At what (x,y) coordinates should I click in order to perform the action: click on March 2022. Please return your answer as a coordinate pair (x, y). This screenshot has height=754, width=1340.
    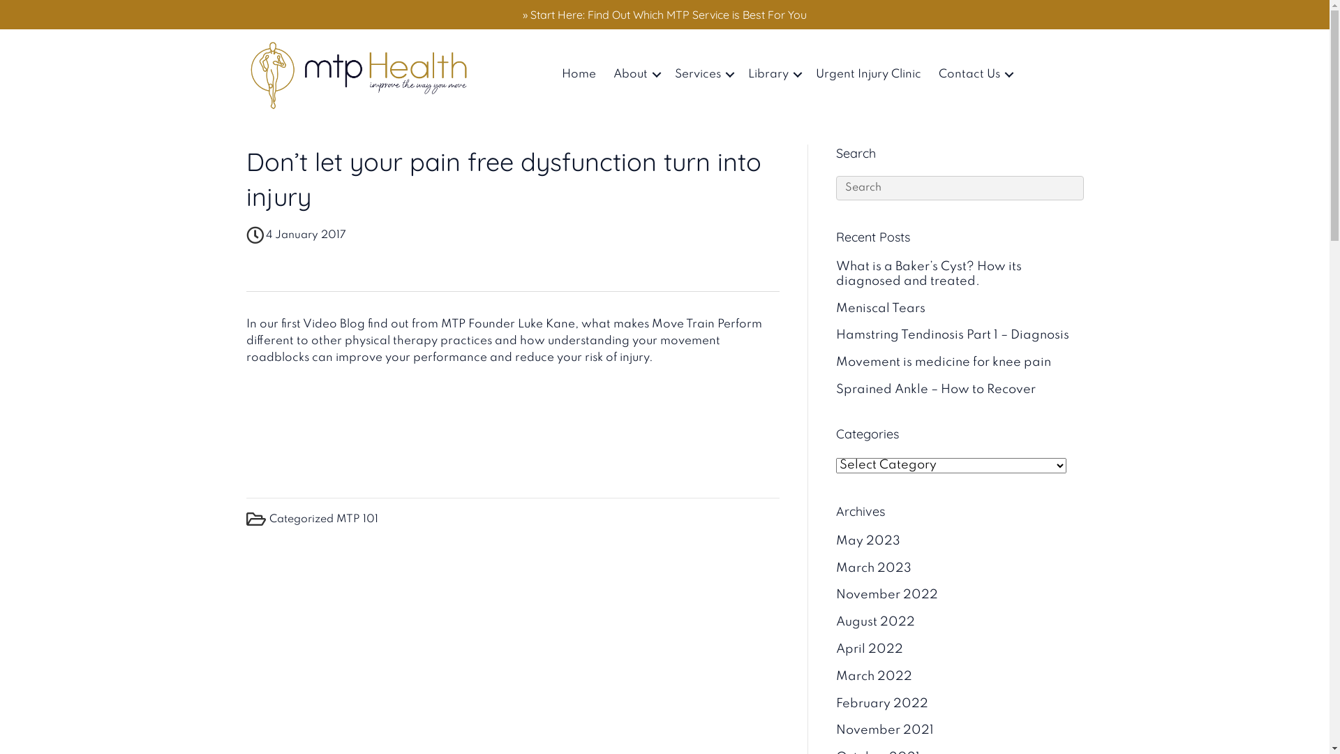
    Looking at the image, I should click on (874, 677).